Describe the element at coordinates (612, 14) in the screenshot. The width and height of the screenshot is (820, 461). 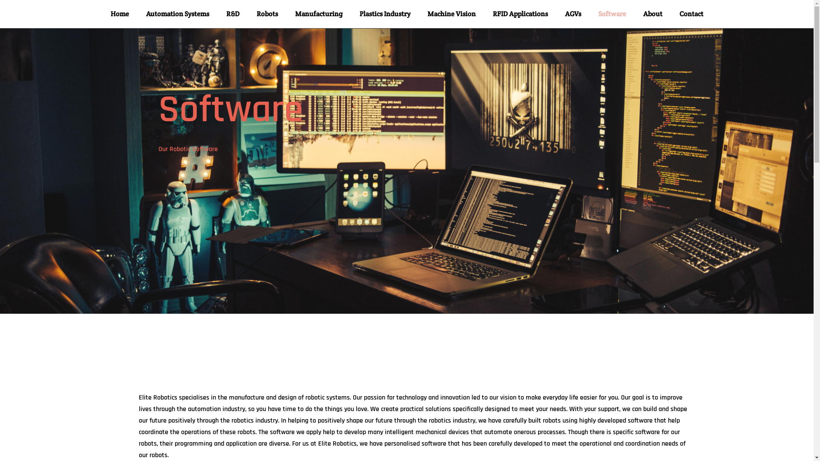
I see `Software` at that location.